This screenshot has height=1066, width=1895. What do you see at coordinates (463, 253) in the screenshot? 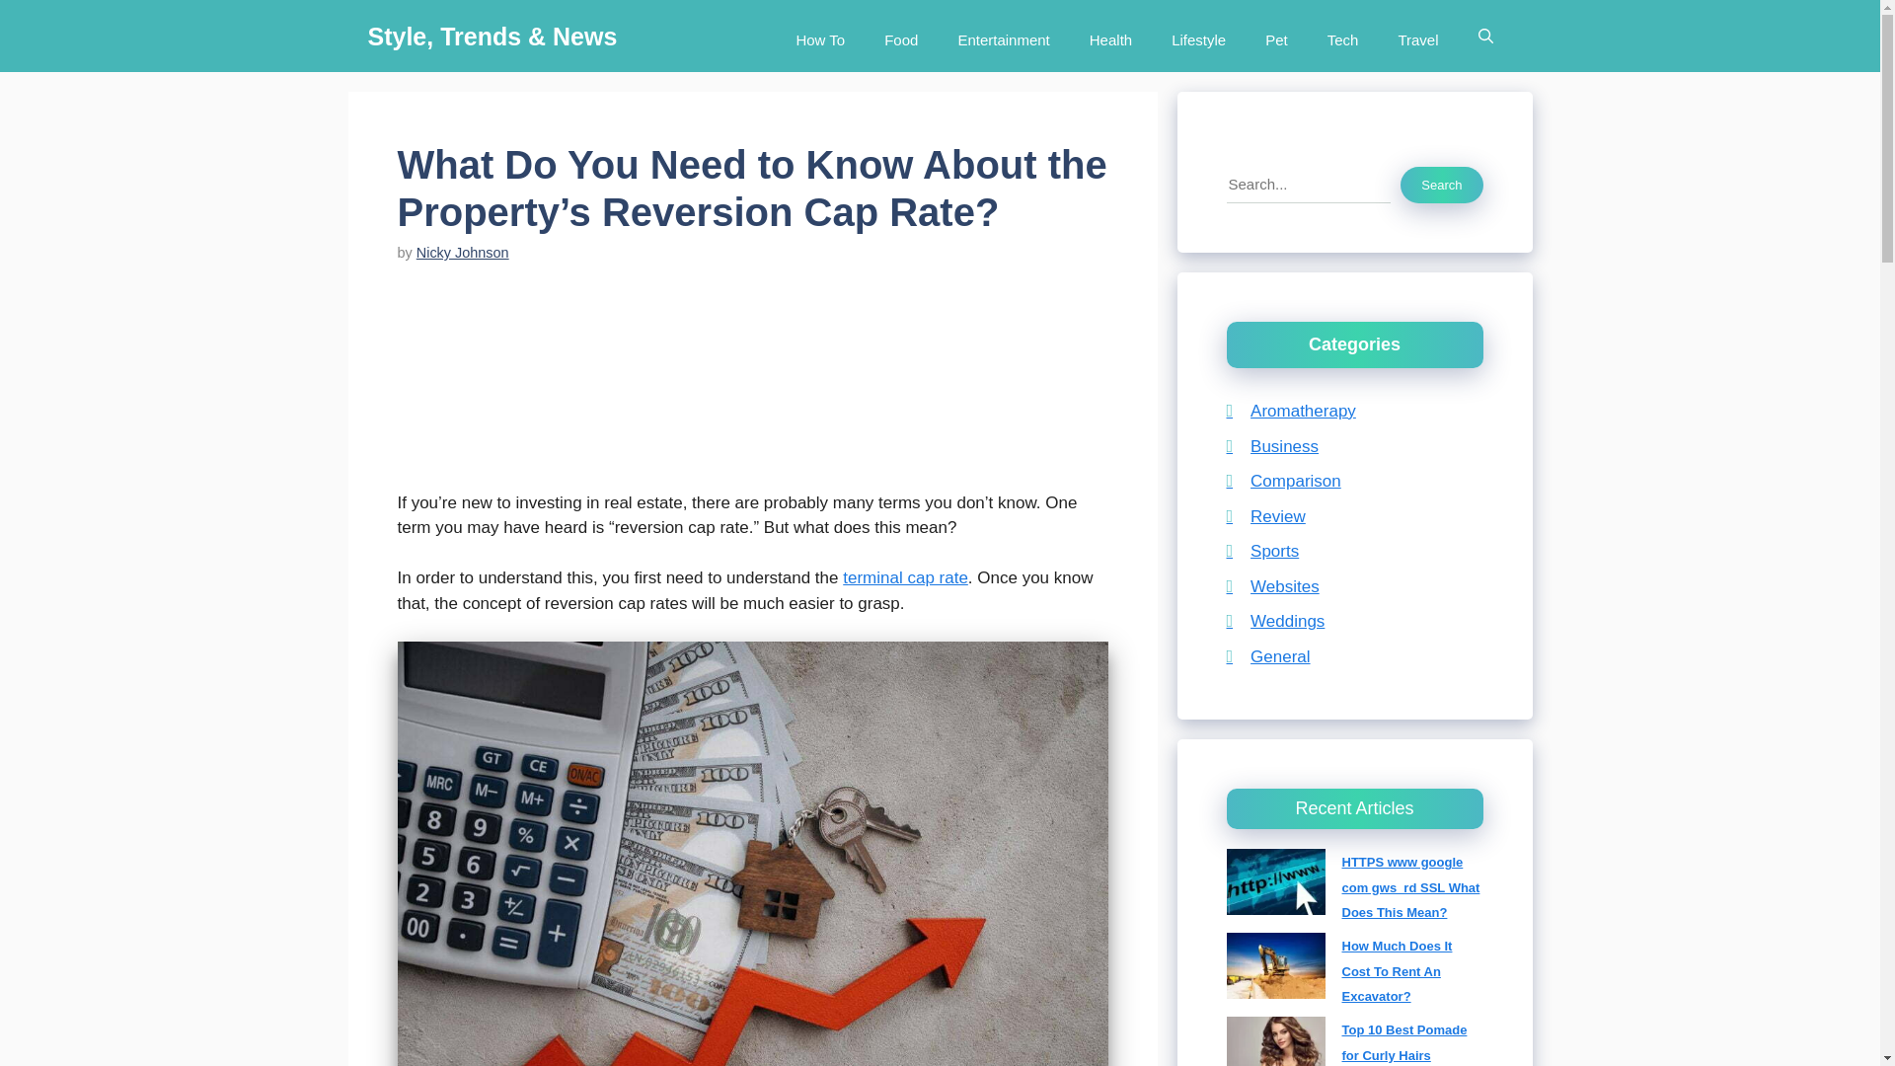
I see `Nicky Johnson` at bounding box center [463, 253].